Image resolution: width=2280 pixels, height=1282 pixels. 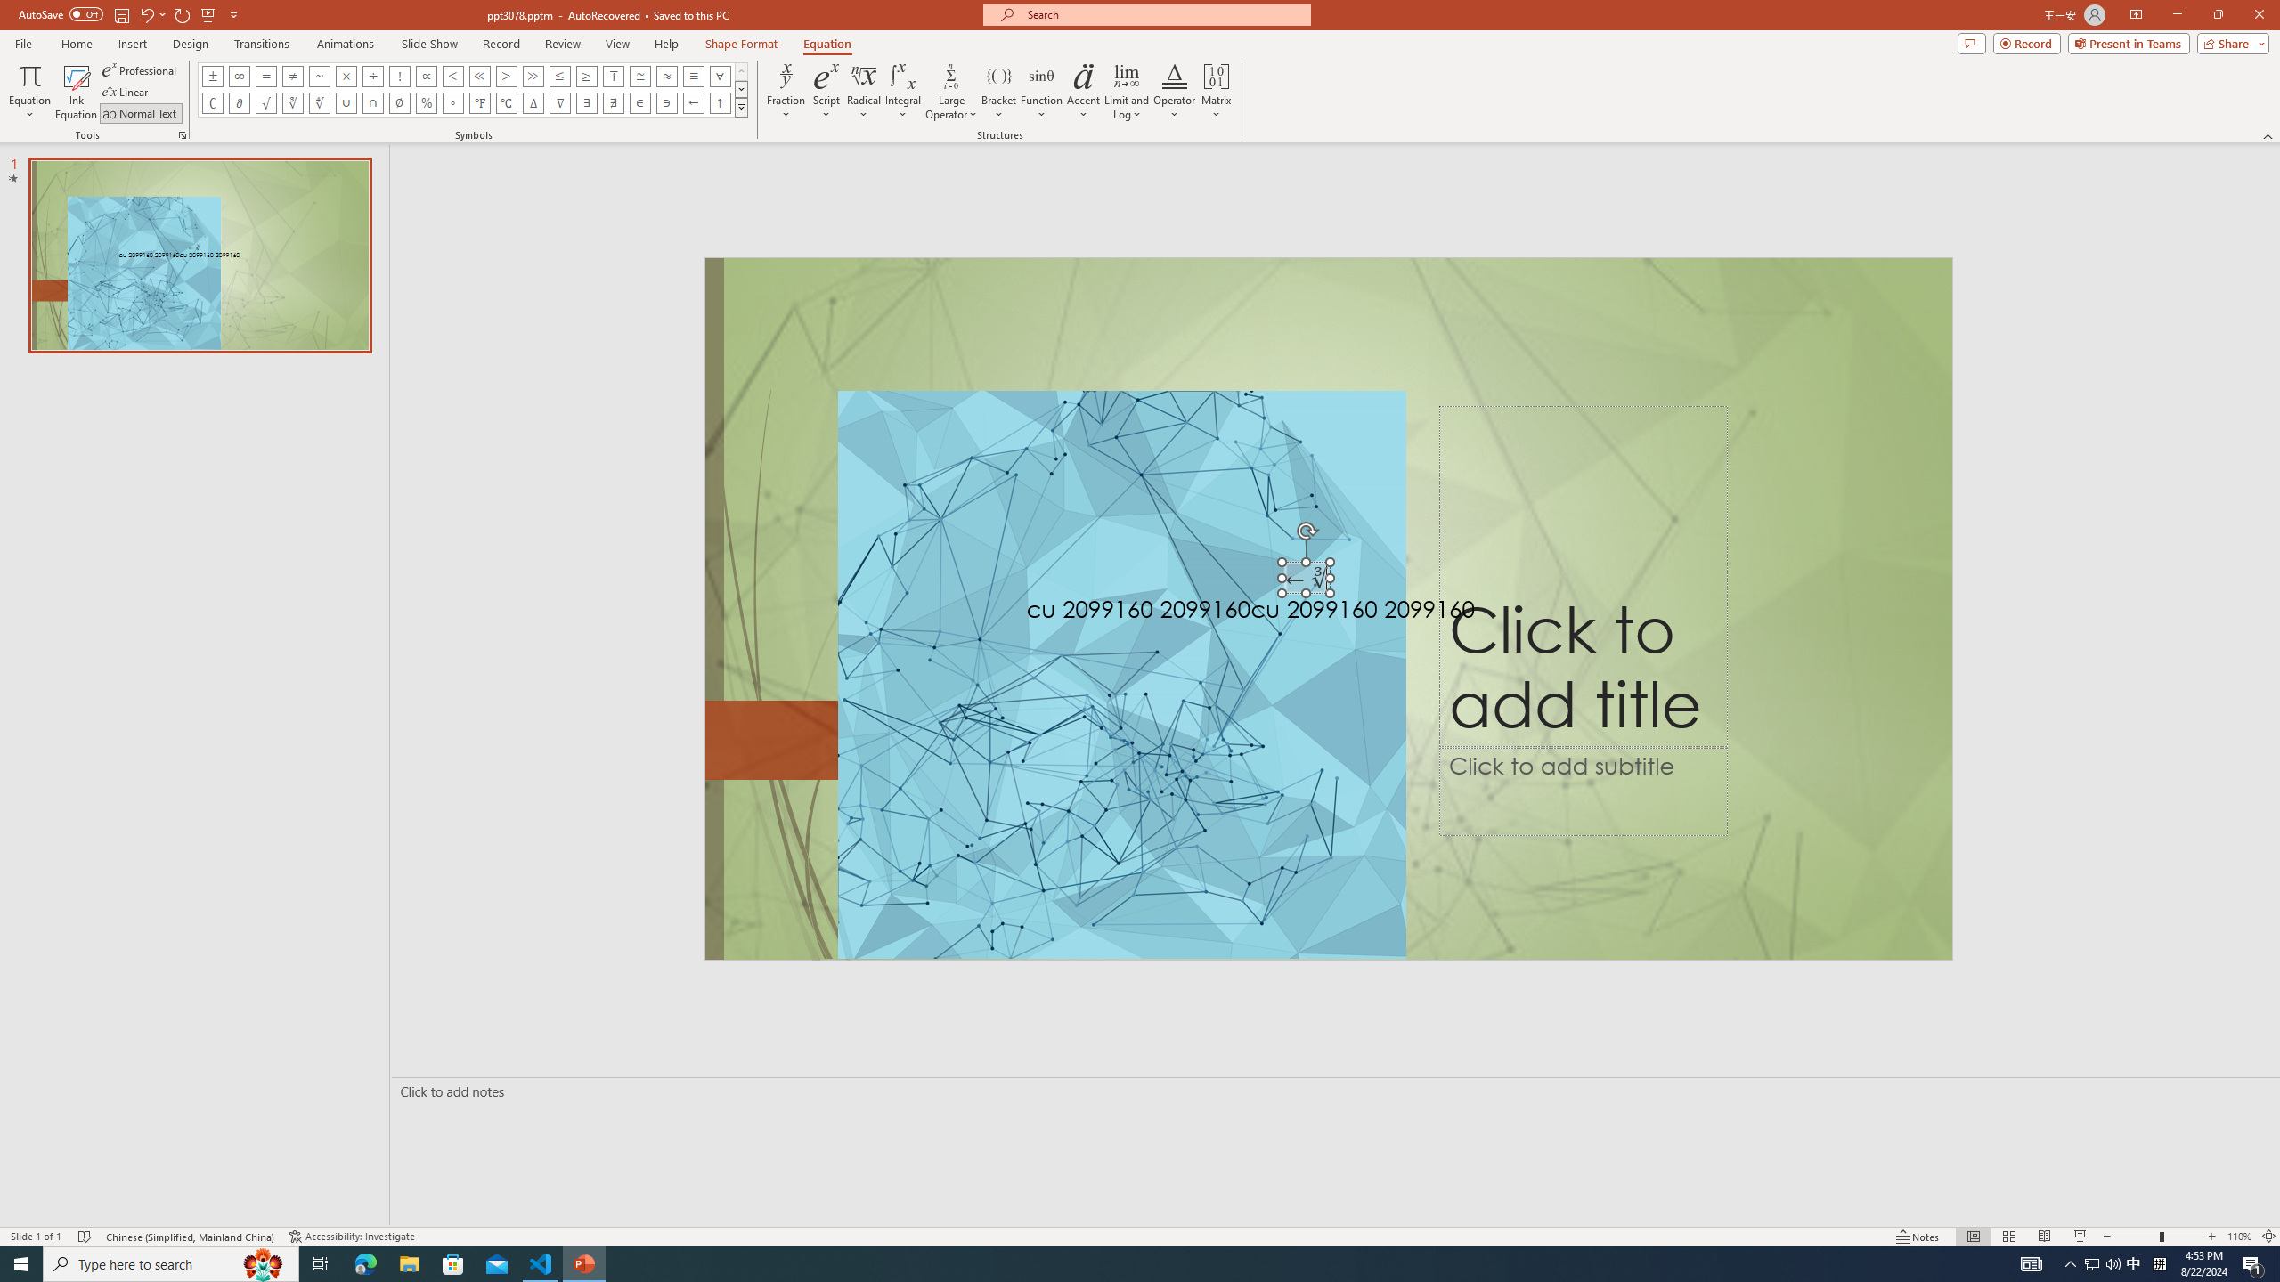 What do you see at coordinates (453, 103) in the screenshot?
I see `Equation Symbol Degrees` at bounding box center [453, 103].